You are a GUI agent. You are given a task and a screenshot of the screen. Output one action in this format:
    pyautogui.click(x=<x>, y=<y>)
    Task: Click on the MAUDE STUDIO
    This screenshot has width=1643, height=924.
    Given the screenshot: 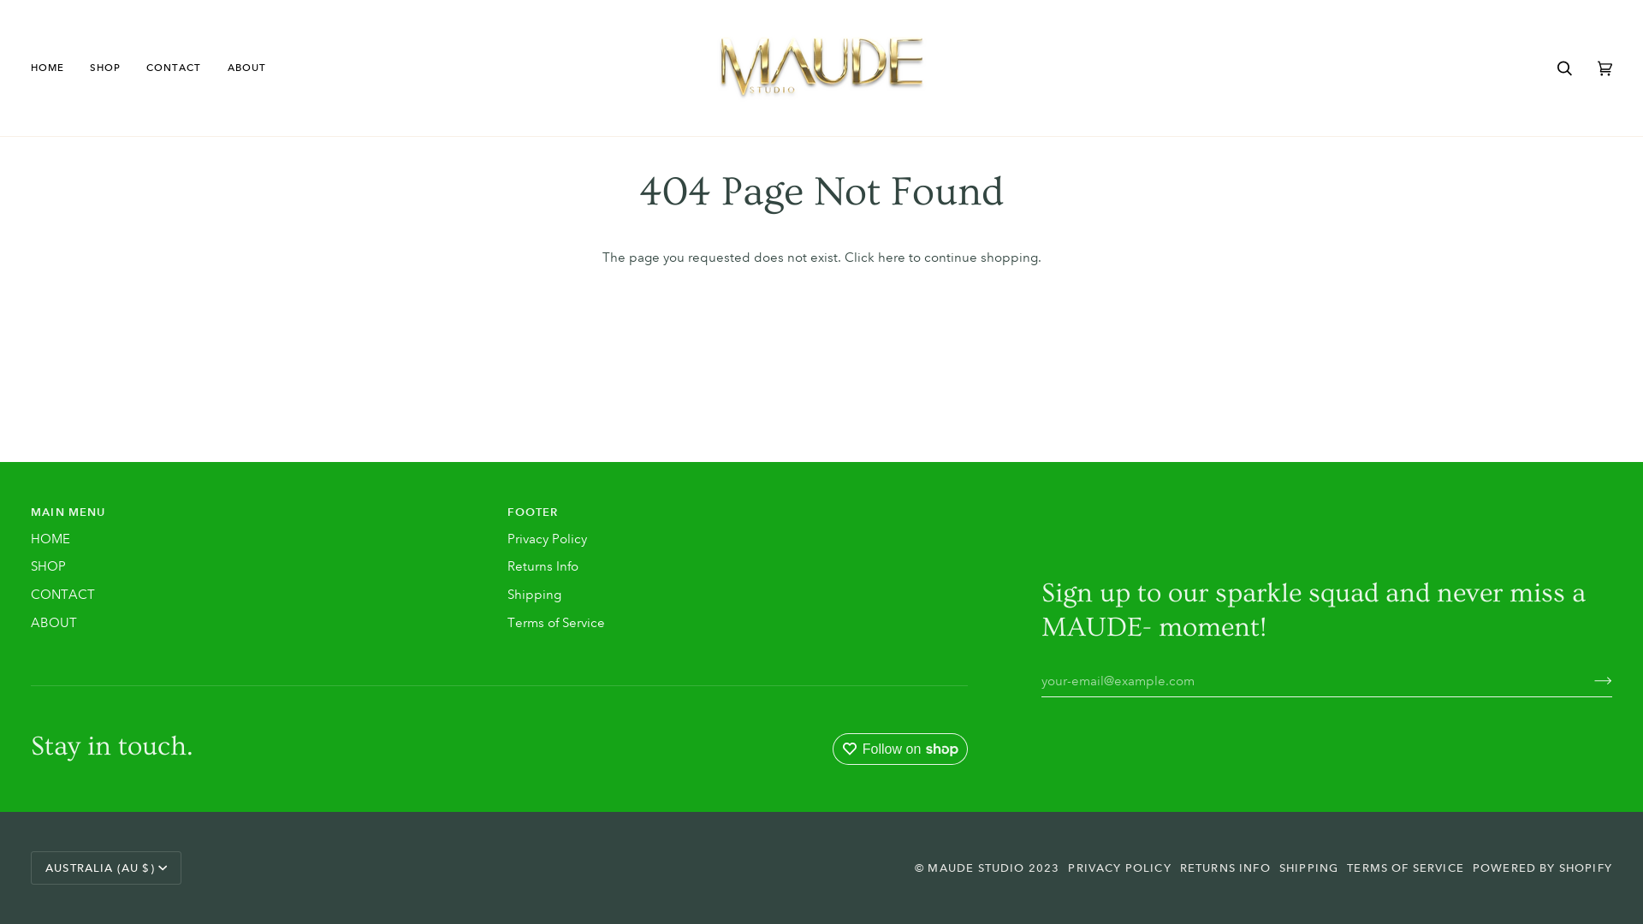 What is the action you would take?
    pyautogui.click(x=976, y=868)
    